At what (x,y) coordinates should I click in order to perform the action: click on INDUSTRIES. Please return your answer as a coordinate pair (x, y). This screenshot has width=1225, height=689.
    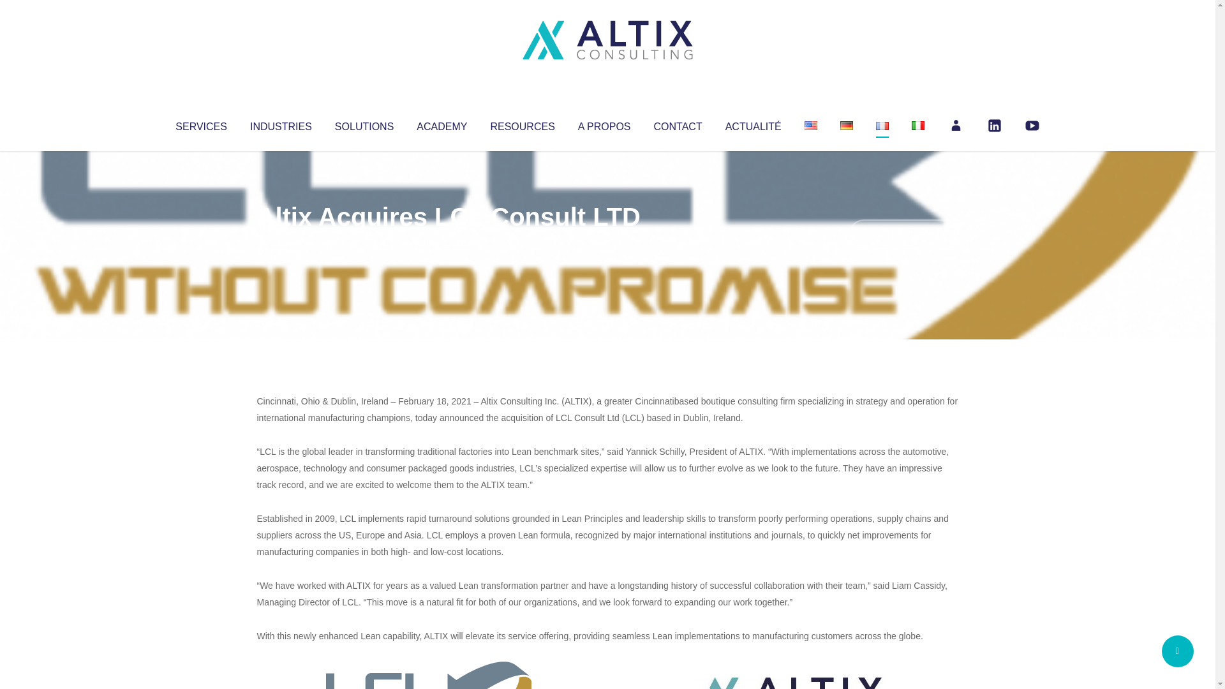
    Looking at the image, I should click on (281, 124).